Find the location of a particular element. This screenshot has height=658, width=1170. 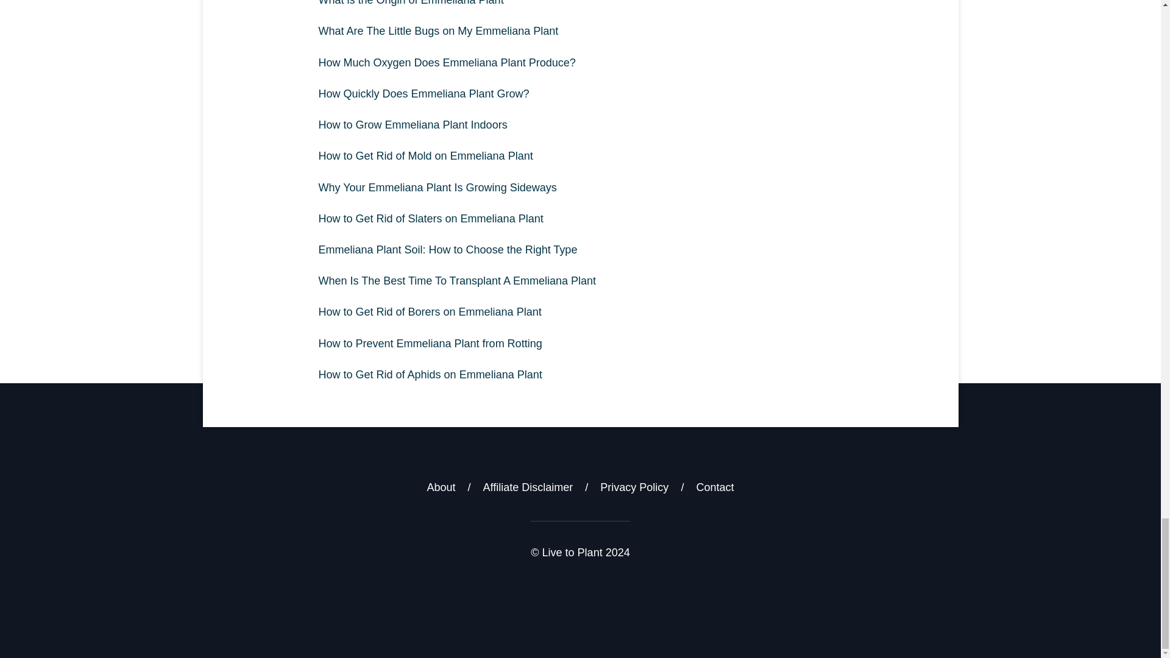

How Quickly Does Emmeliana Plant Grow? is located at coordinates (580, 94).